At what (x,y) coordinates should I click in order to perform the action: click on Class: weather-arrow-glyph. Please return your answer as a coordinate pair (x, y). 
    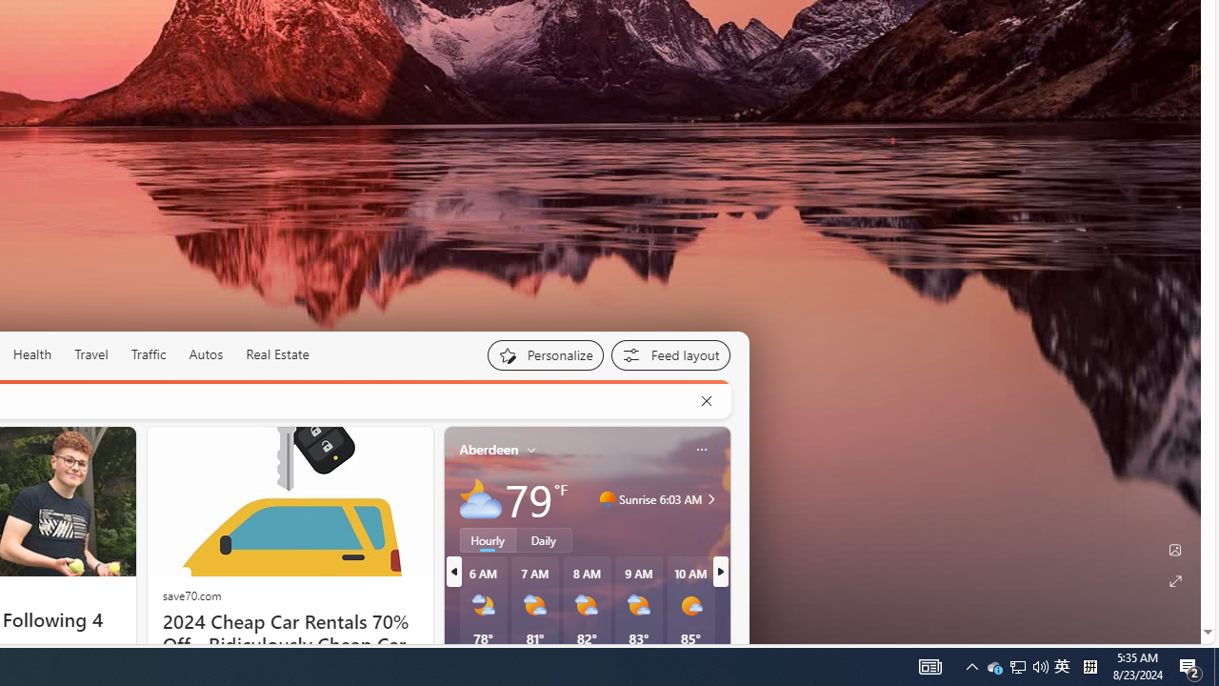
    Looking at the image, I should click on (710, 498).